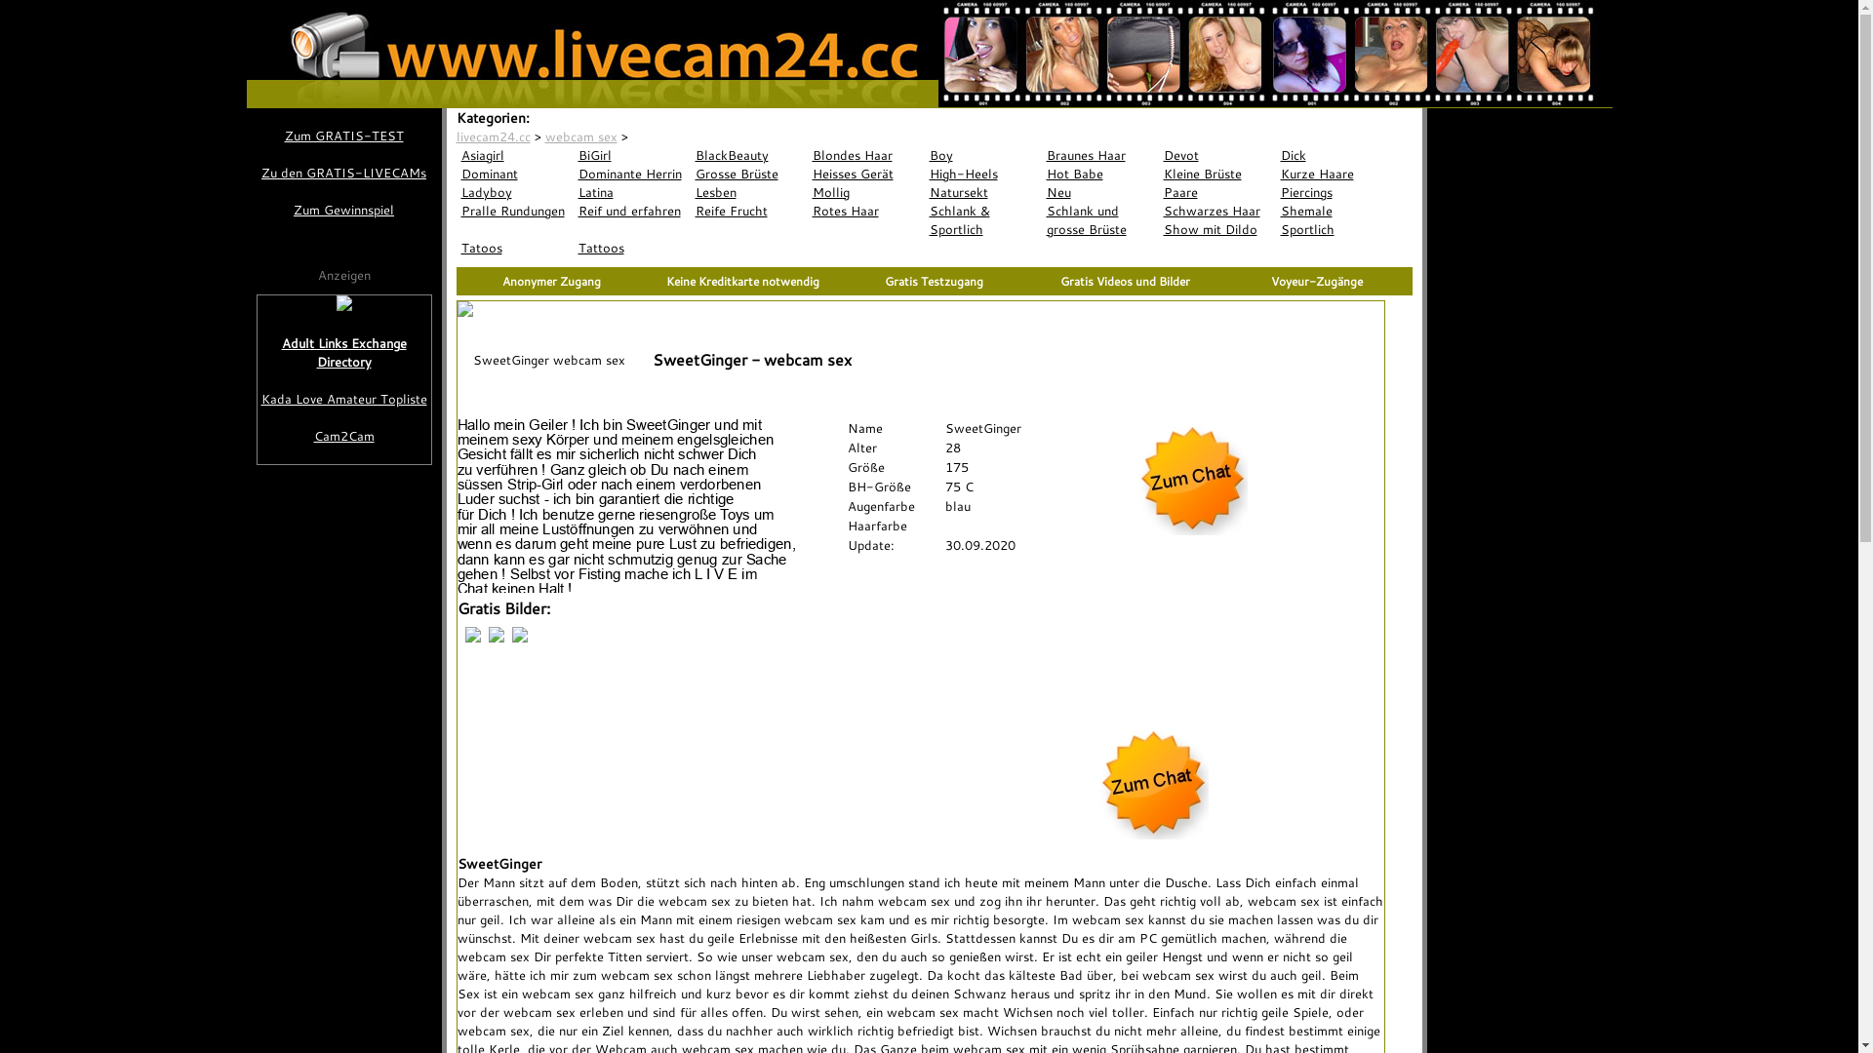  What do you see at coordinates (515, 211) in the screenshot?
I see `Pralle Rundungen` at bounding box center [515, 211].